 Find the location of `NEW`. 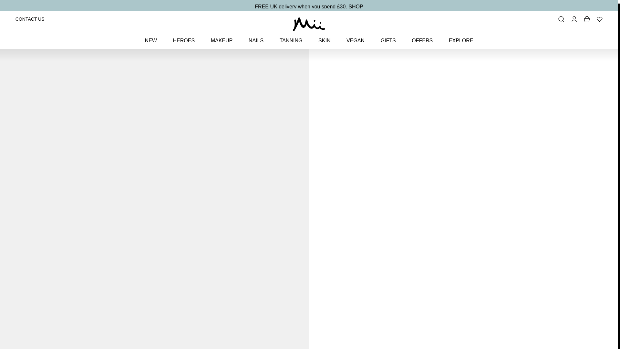

NEW is located at coordinates (151, 37).